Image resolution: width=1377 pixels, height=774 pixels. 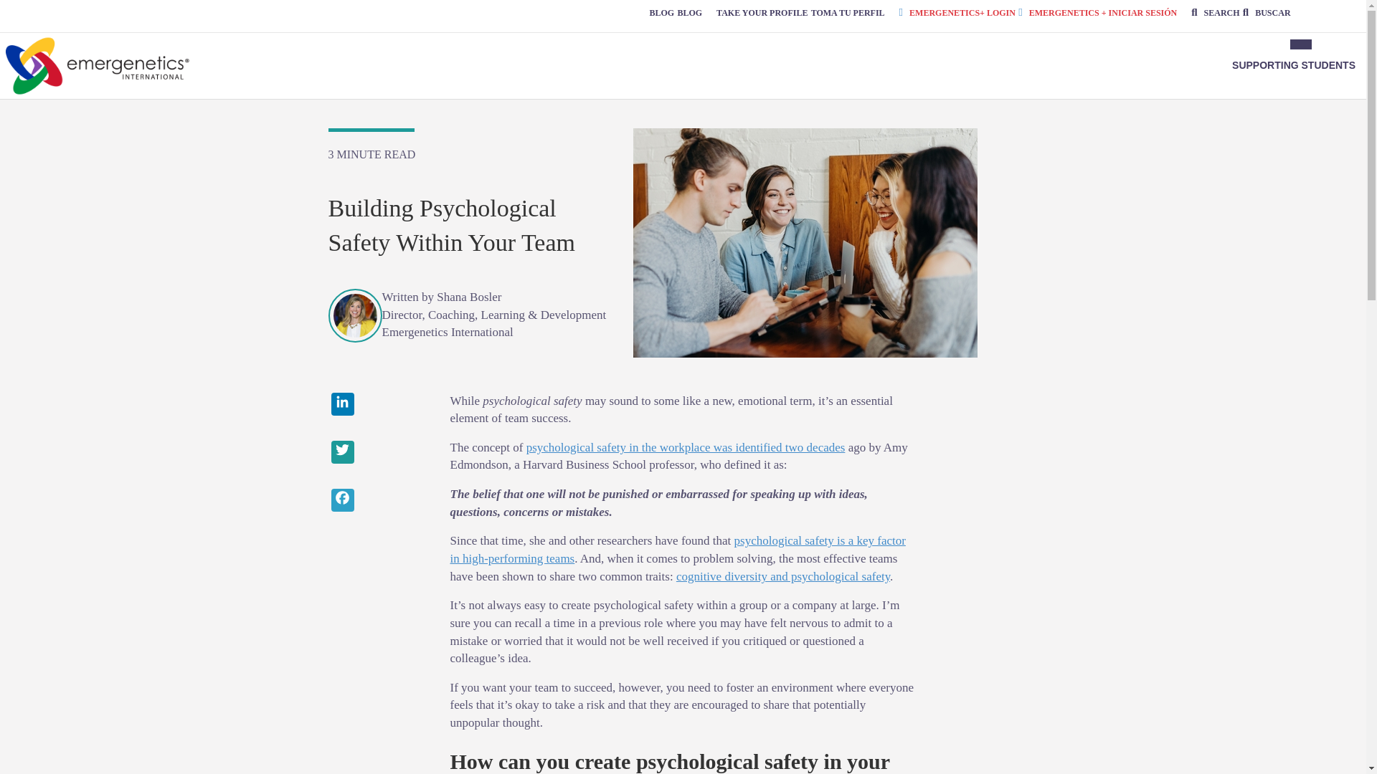 I want to click on TOMA TU PERFIL, so click(x=848, y=12).